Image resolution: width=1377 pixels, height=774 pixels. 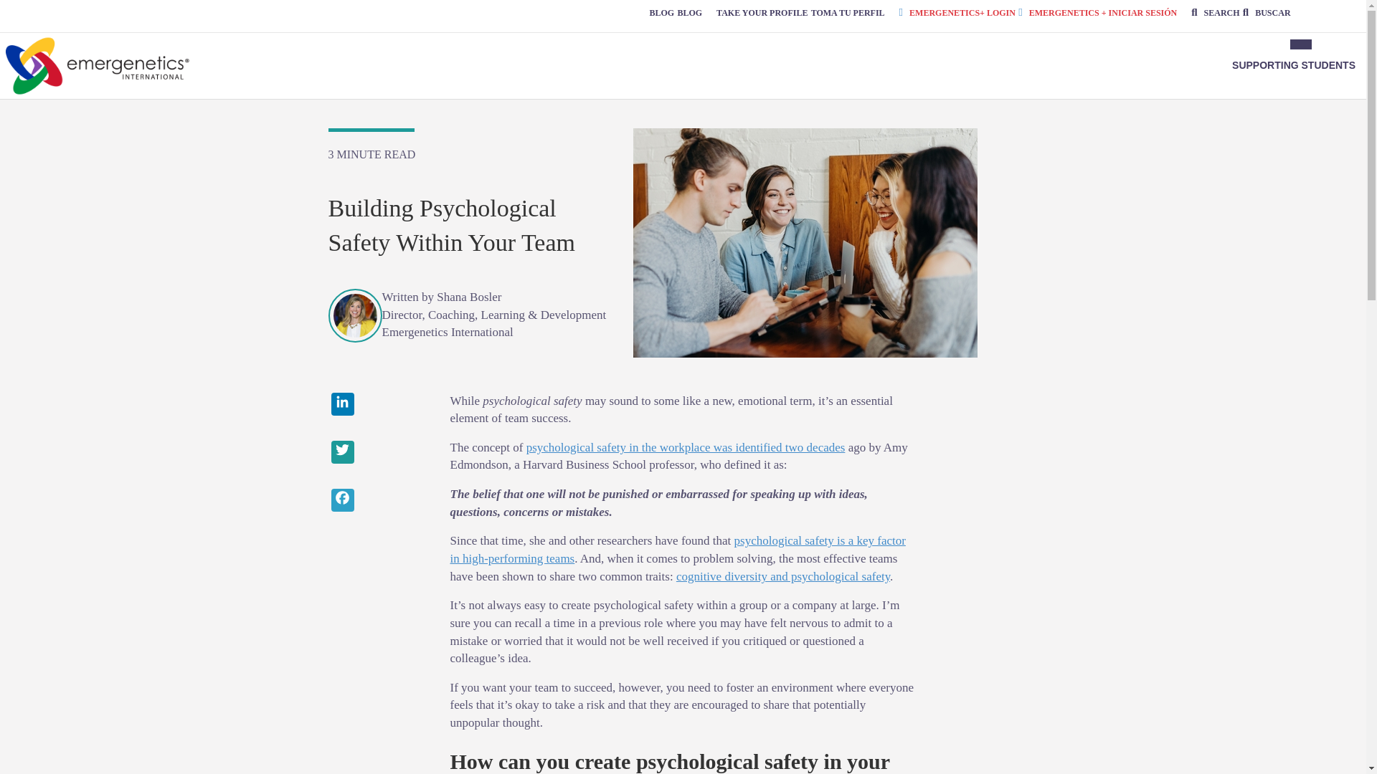 I want to click on TOMA TU PERFIL, so click(x=848, y=12).